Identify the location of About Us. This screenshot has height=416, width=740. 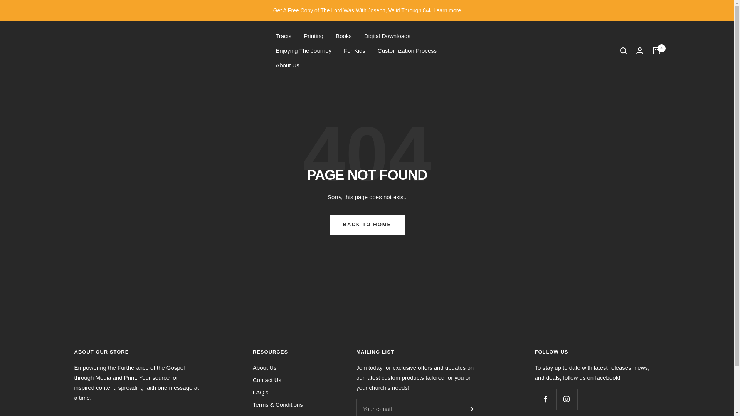
(265, 367).